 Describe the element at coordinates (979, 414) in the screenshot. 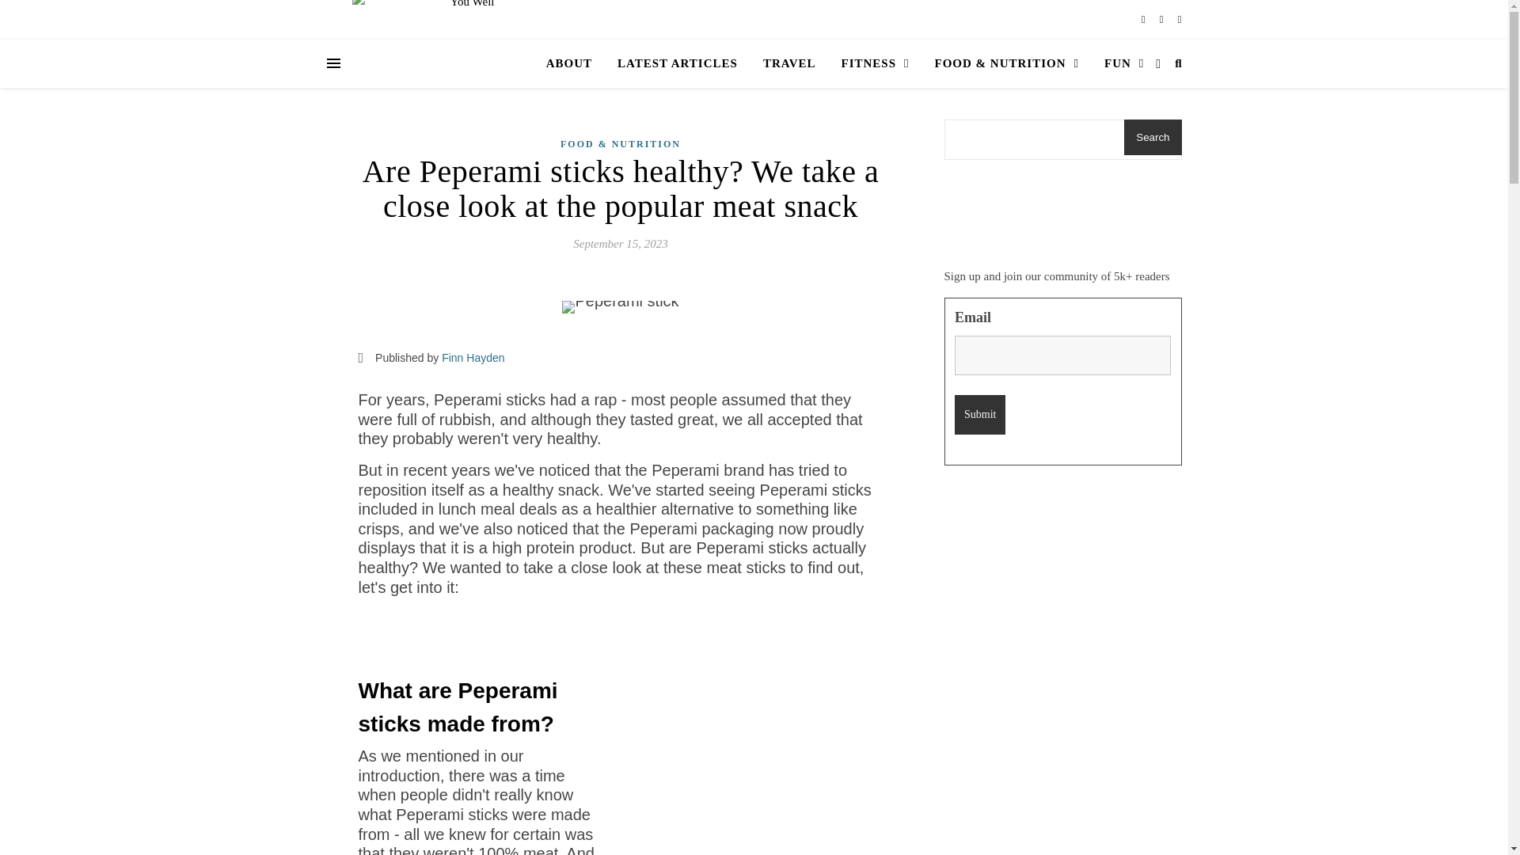

I see `Submit` at that location.